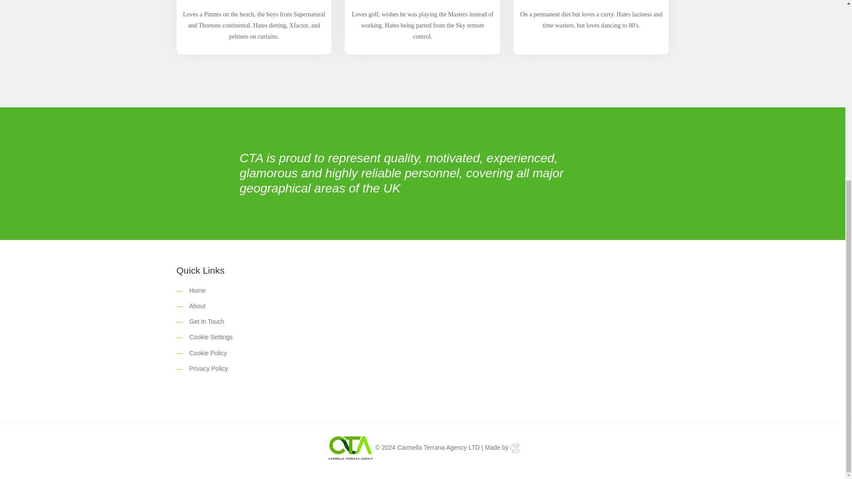  I want to click on Cookie Policy, so click(205, 353).